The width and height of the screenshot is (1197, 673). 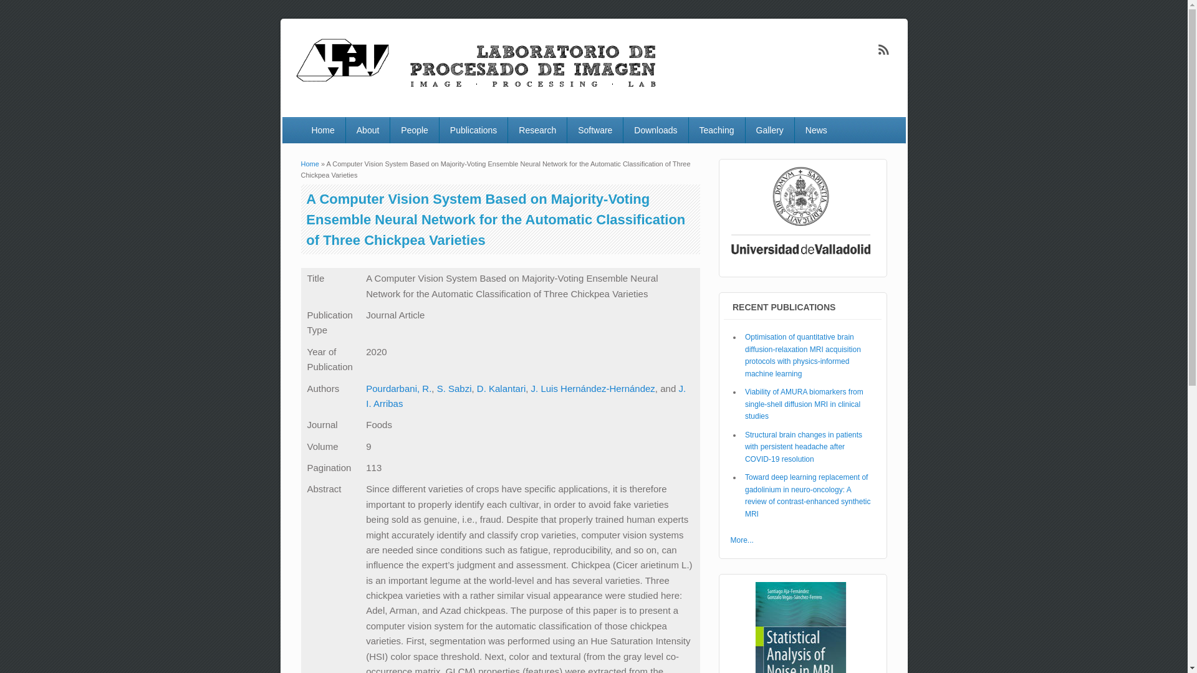 What do you see at coordinates (398, 388) in the screenshot?
I see `Pourdarbani, R.` at bounding box center [398, 388].